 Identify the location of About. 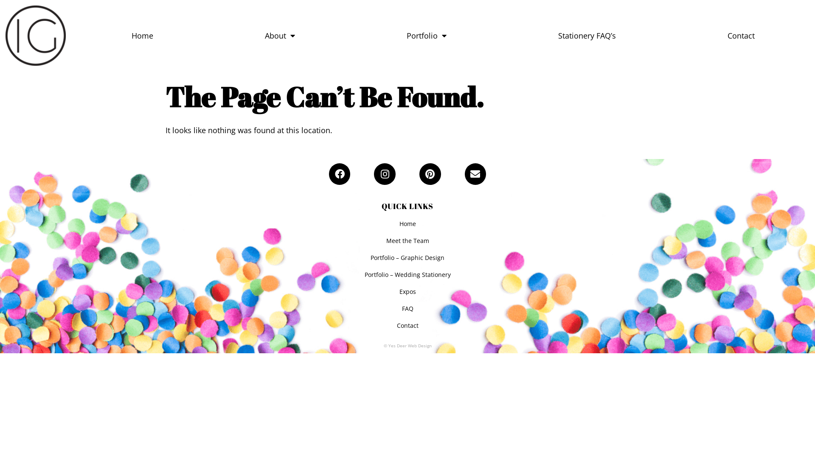
(279, 36).